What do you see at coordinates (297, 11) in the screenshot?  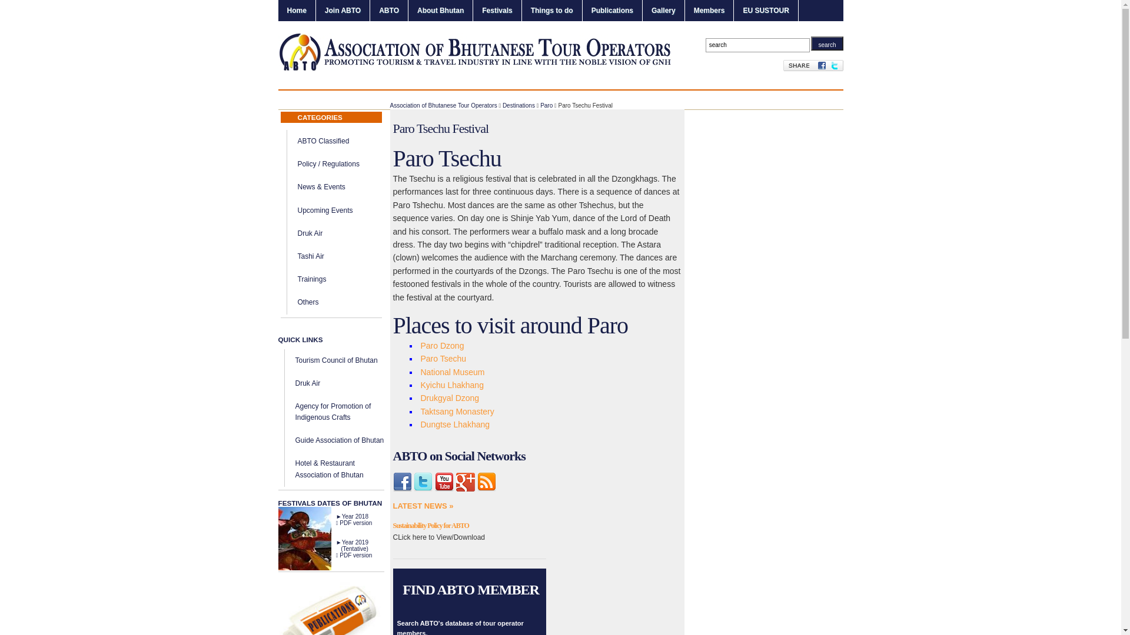 I see `Home` at bounding box center [297, 11].